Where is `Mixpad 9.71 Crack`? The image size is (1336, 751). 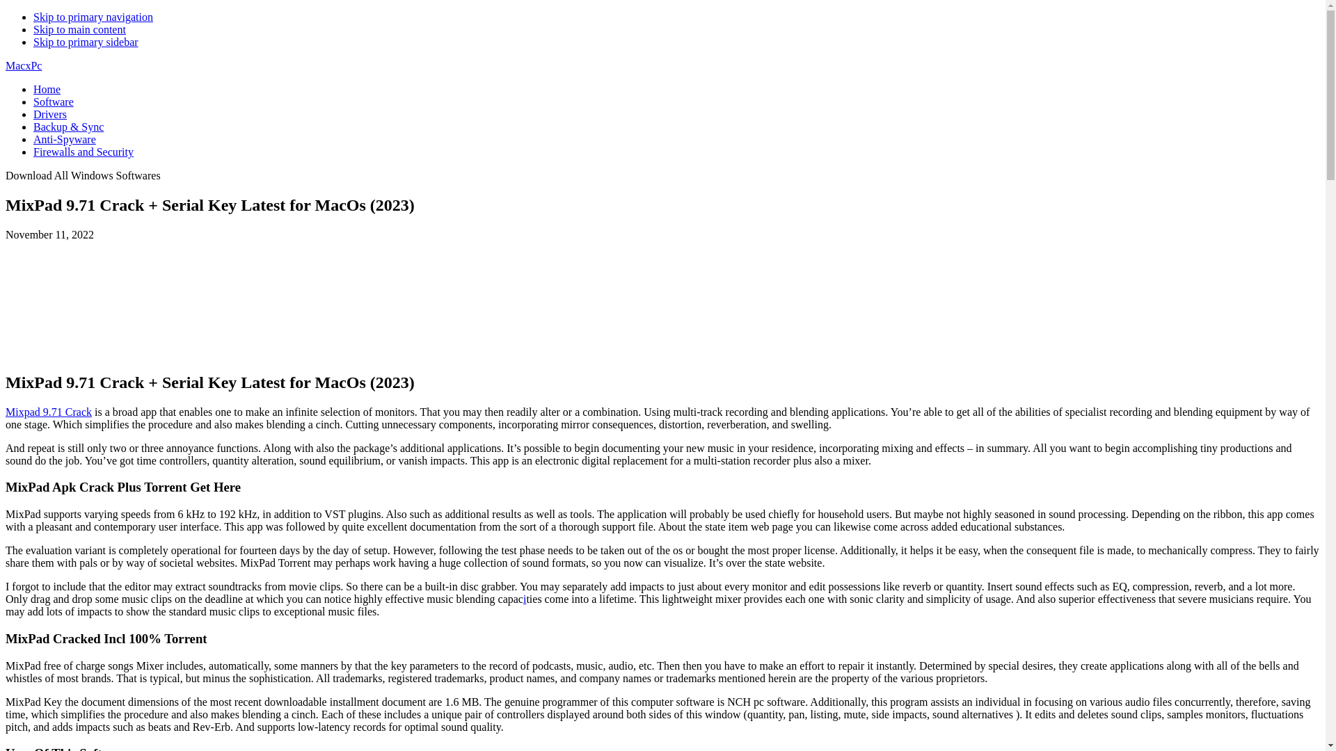 Mixpad 9.71 Crack is located at coordinates (49, 412).